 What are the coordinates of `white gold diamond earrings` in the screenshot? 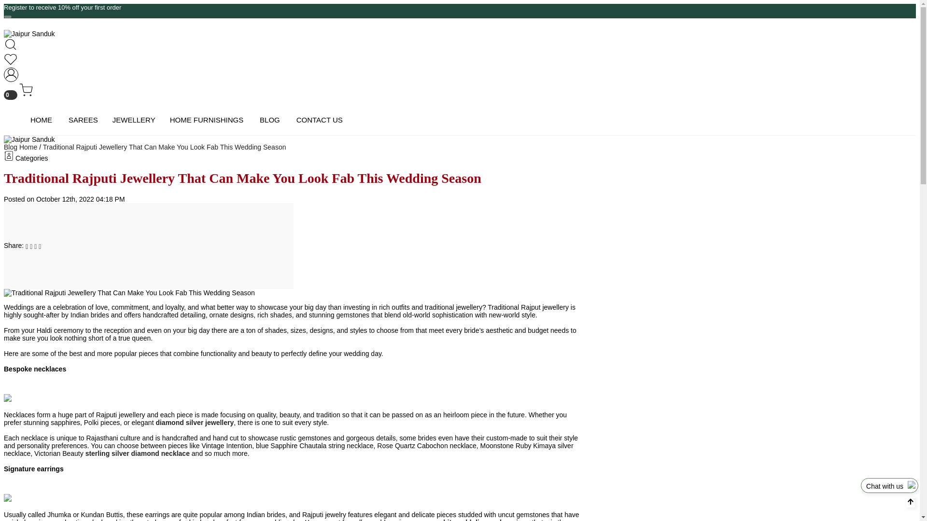 It's located at (484, 520).